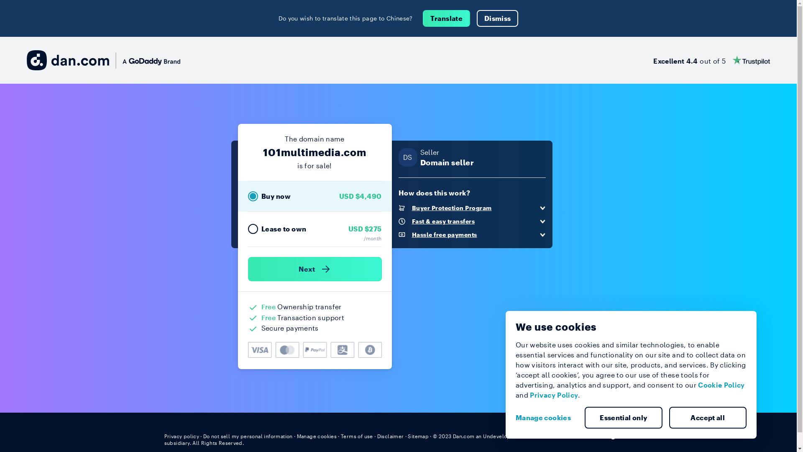  Describe the element at coordinates (248, 436) in the screenshot. I see `Do not sell my personal information` at that location.